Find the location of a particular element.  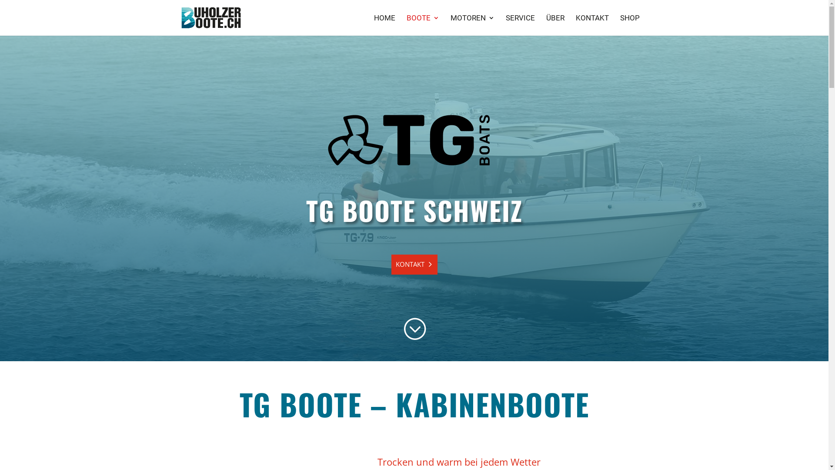

KONTAKT is located at coordinates (592, 25).